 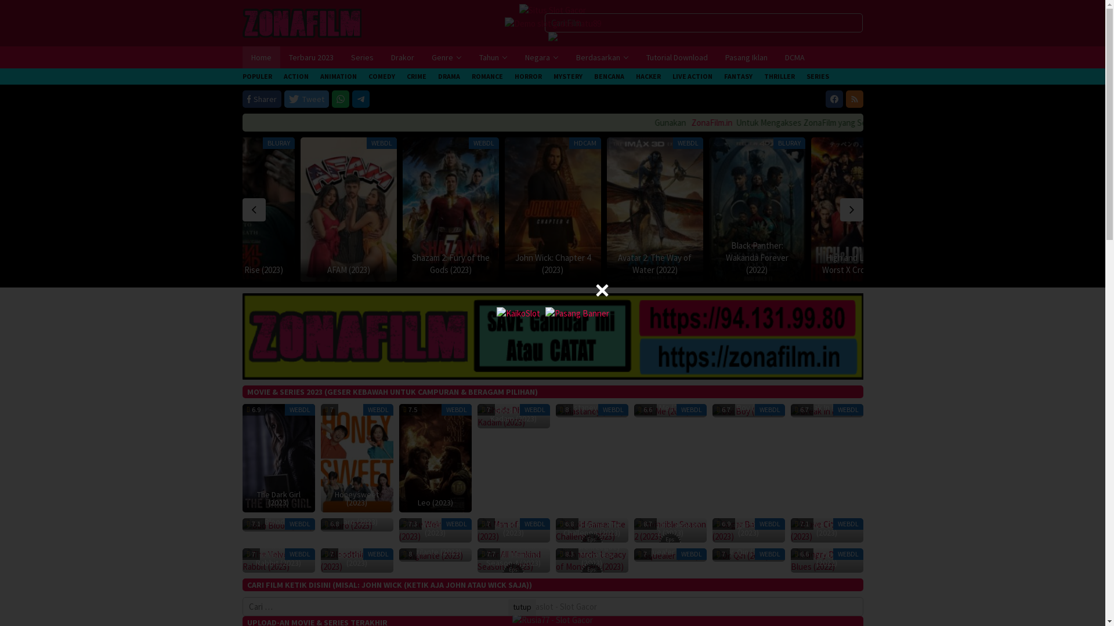 What do you see at coordinates (743, 412) in the screenshot?
I see `Doi Boy (2023)` at bounding box center [743, 412].